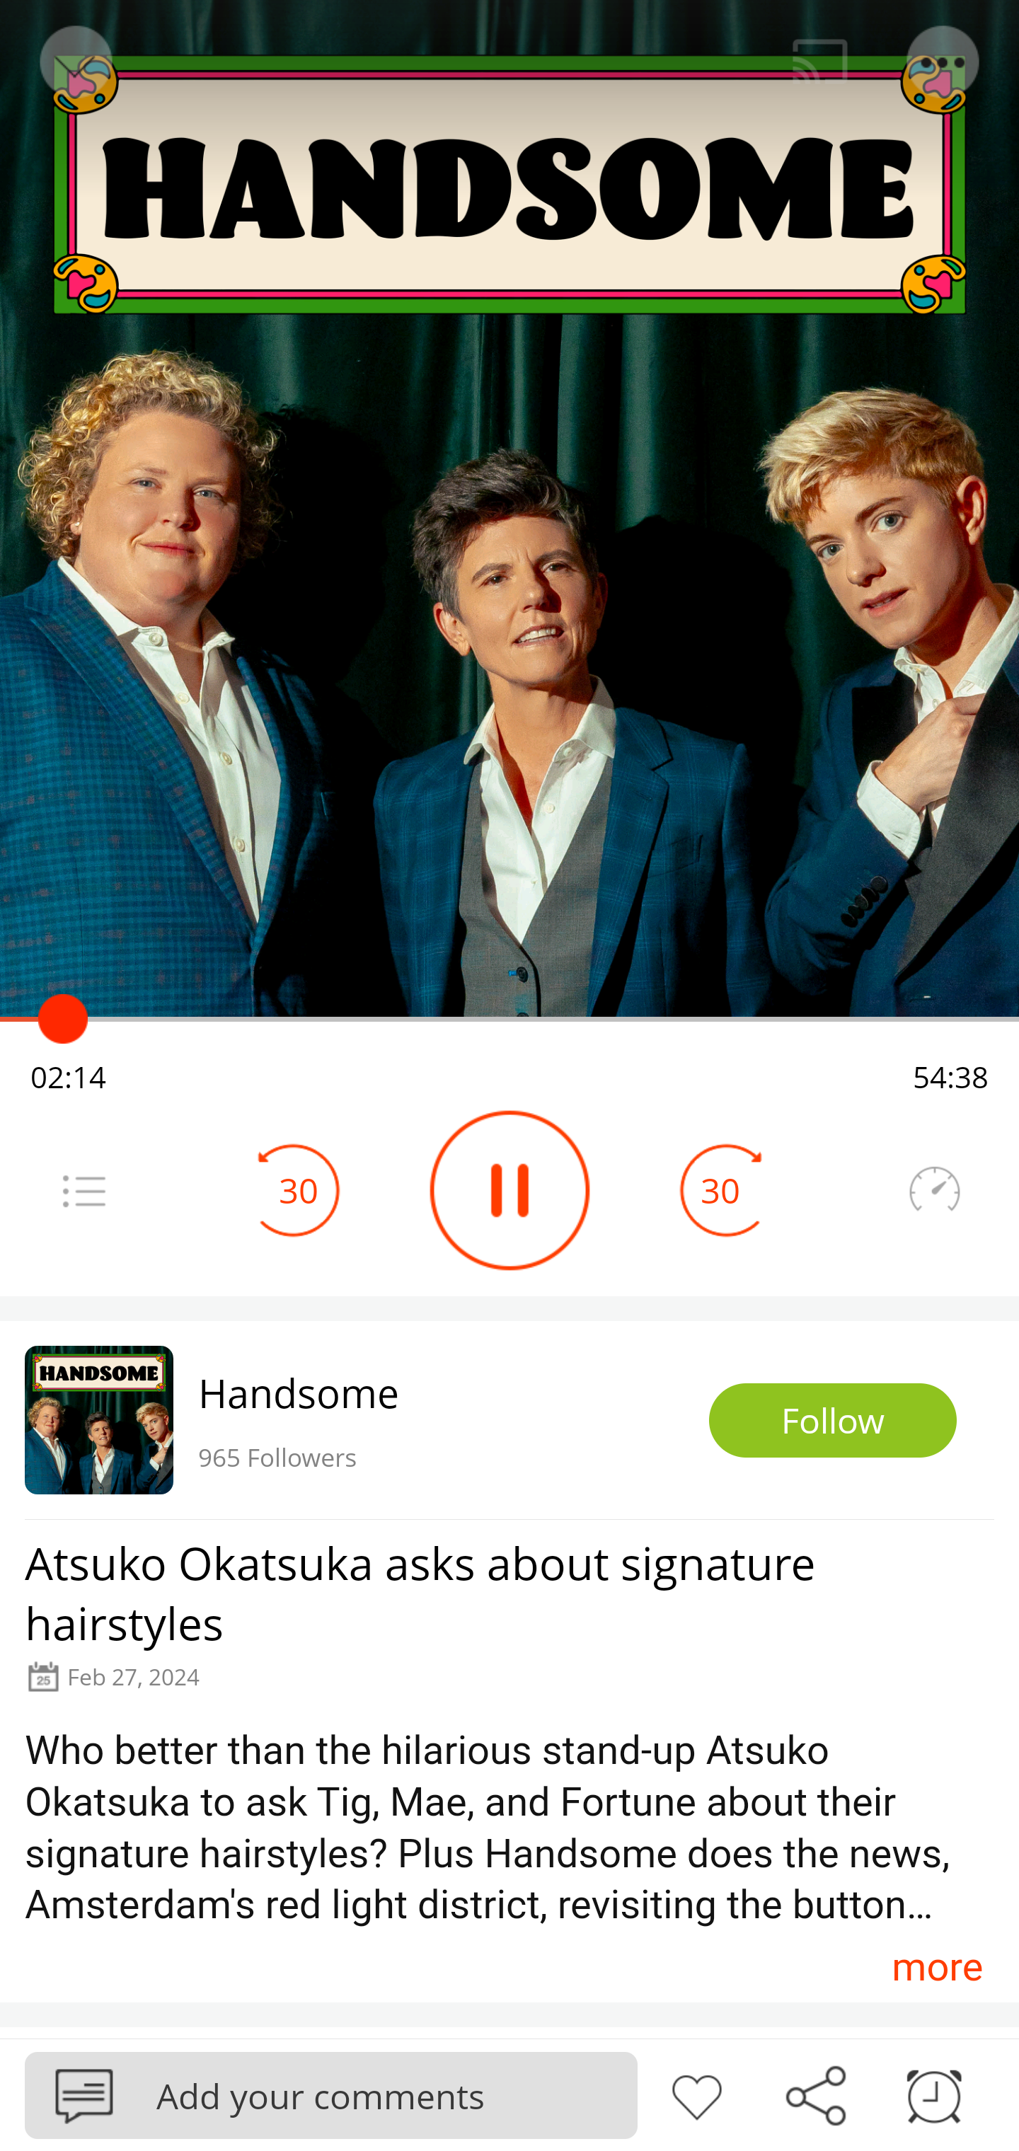  Describe the element at coordinates (937, 1966) in the screenshot. I see `more` at that location.